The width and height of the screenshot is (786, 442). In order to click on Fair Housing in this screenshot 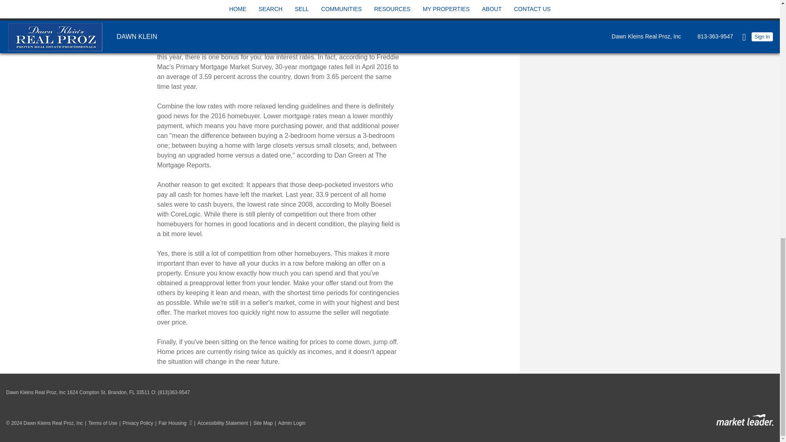, I will do `click(172, 423)`.